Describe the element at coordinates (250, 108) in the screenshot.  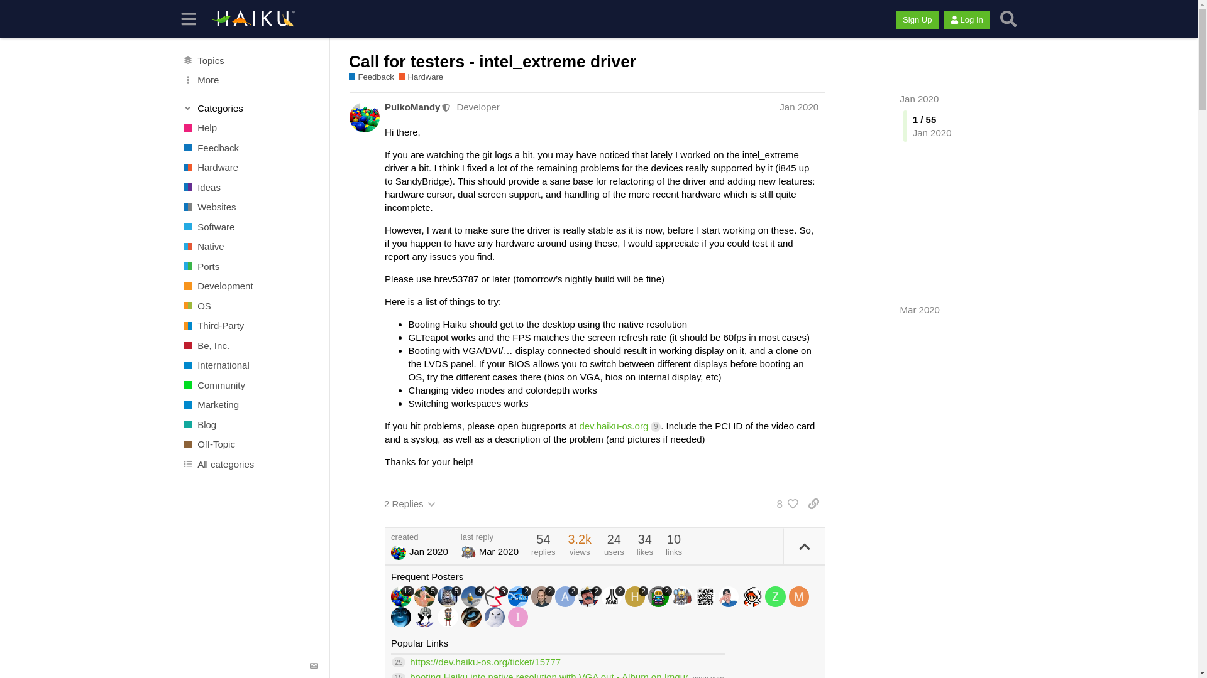
I see `Toggle section` at that location.